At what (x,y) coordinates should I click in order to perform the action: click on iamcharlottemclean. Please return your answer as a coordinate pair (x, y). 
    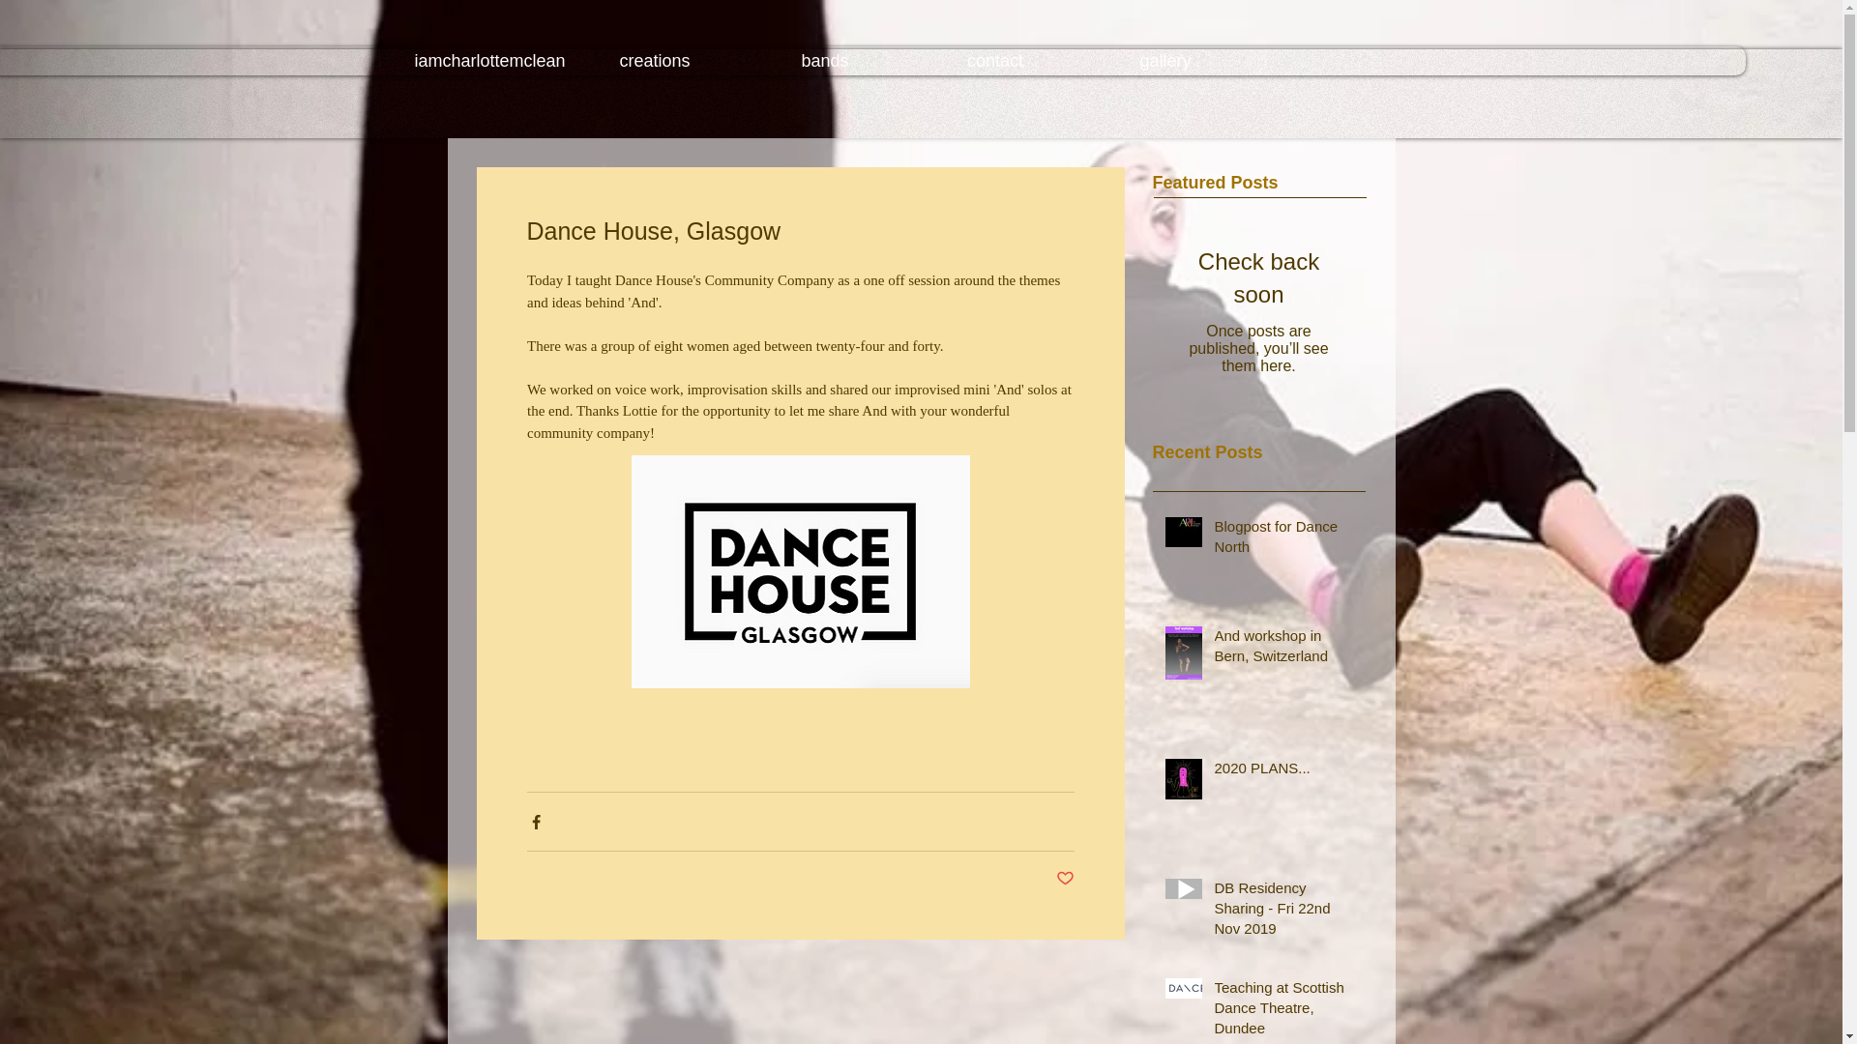
    Looking at the image, I should click on (484, 60).